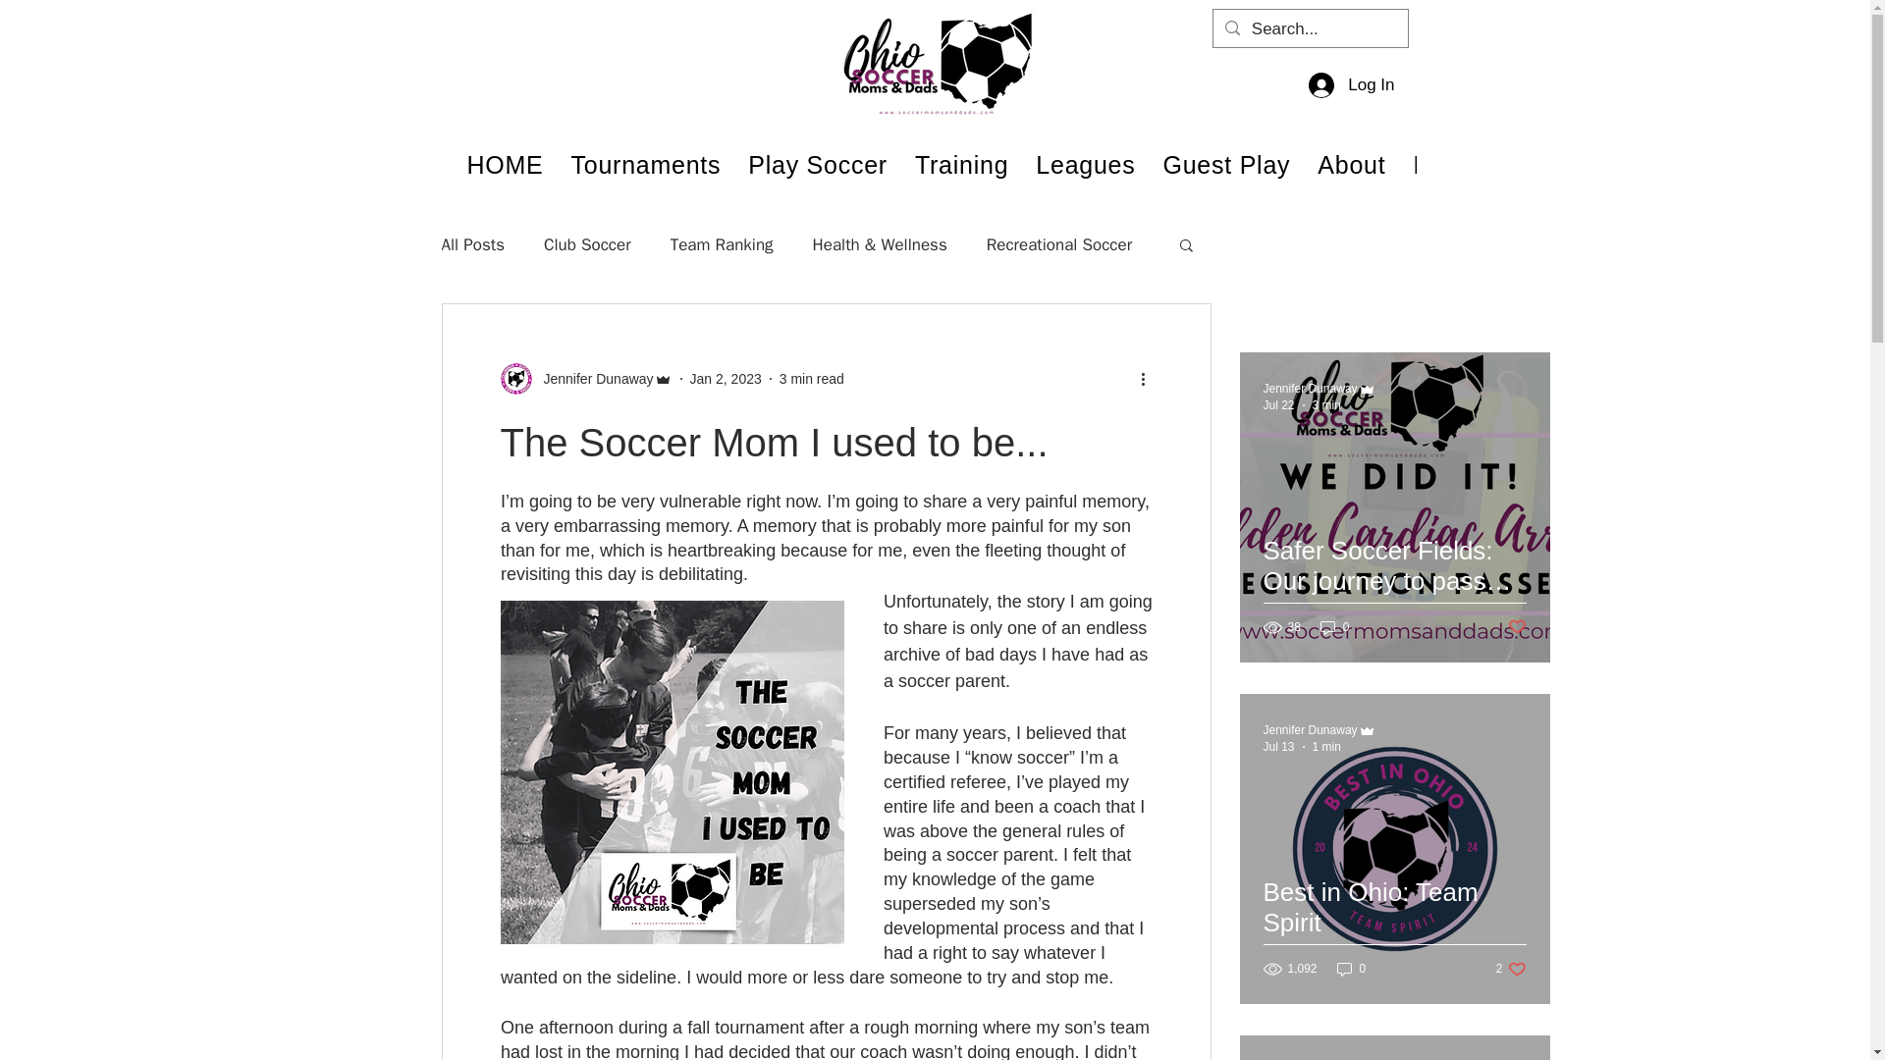 The width and height of the screenshot is (1885, 1060). I want to click on Team Ranking, so click(722, 244).